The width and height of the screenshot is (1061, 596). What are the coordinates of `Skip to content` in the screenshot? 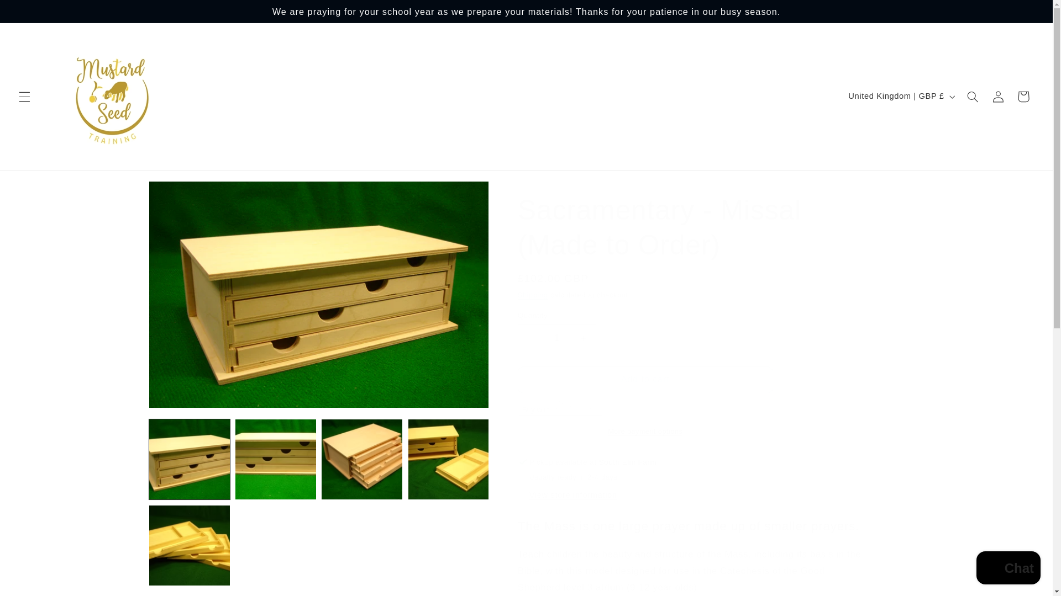 It's located at (35, 13).